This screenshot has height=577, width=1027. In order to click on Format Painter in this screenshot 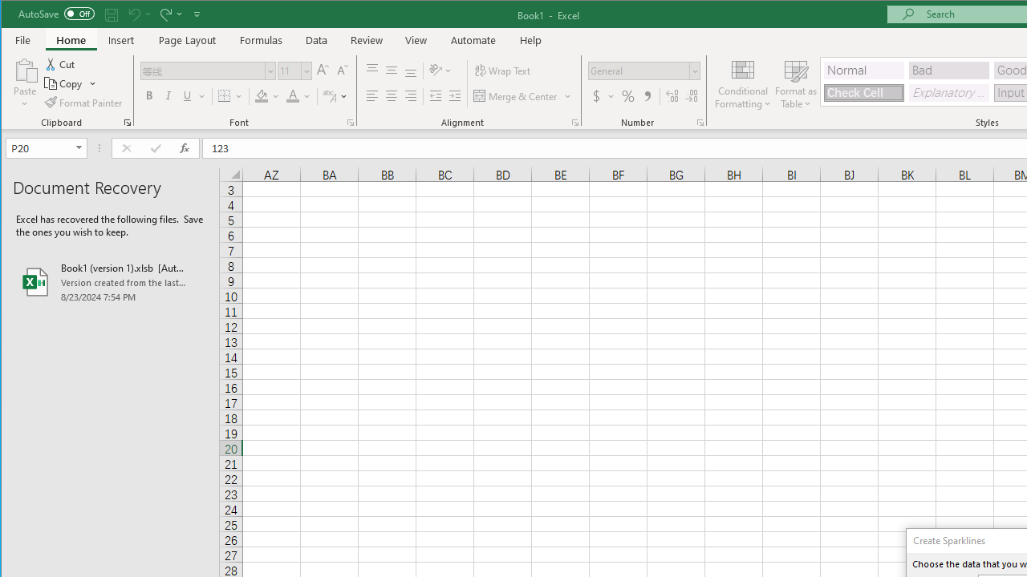, I will do `click(84, 103)`.